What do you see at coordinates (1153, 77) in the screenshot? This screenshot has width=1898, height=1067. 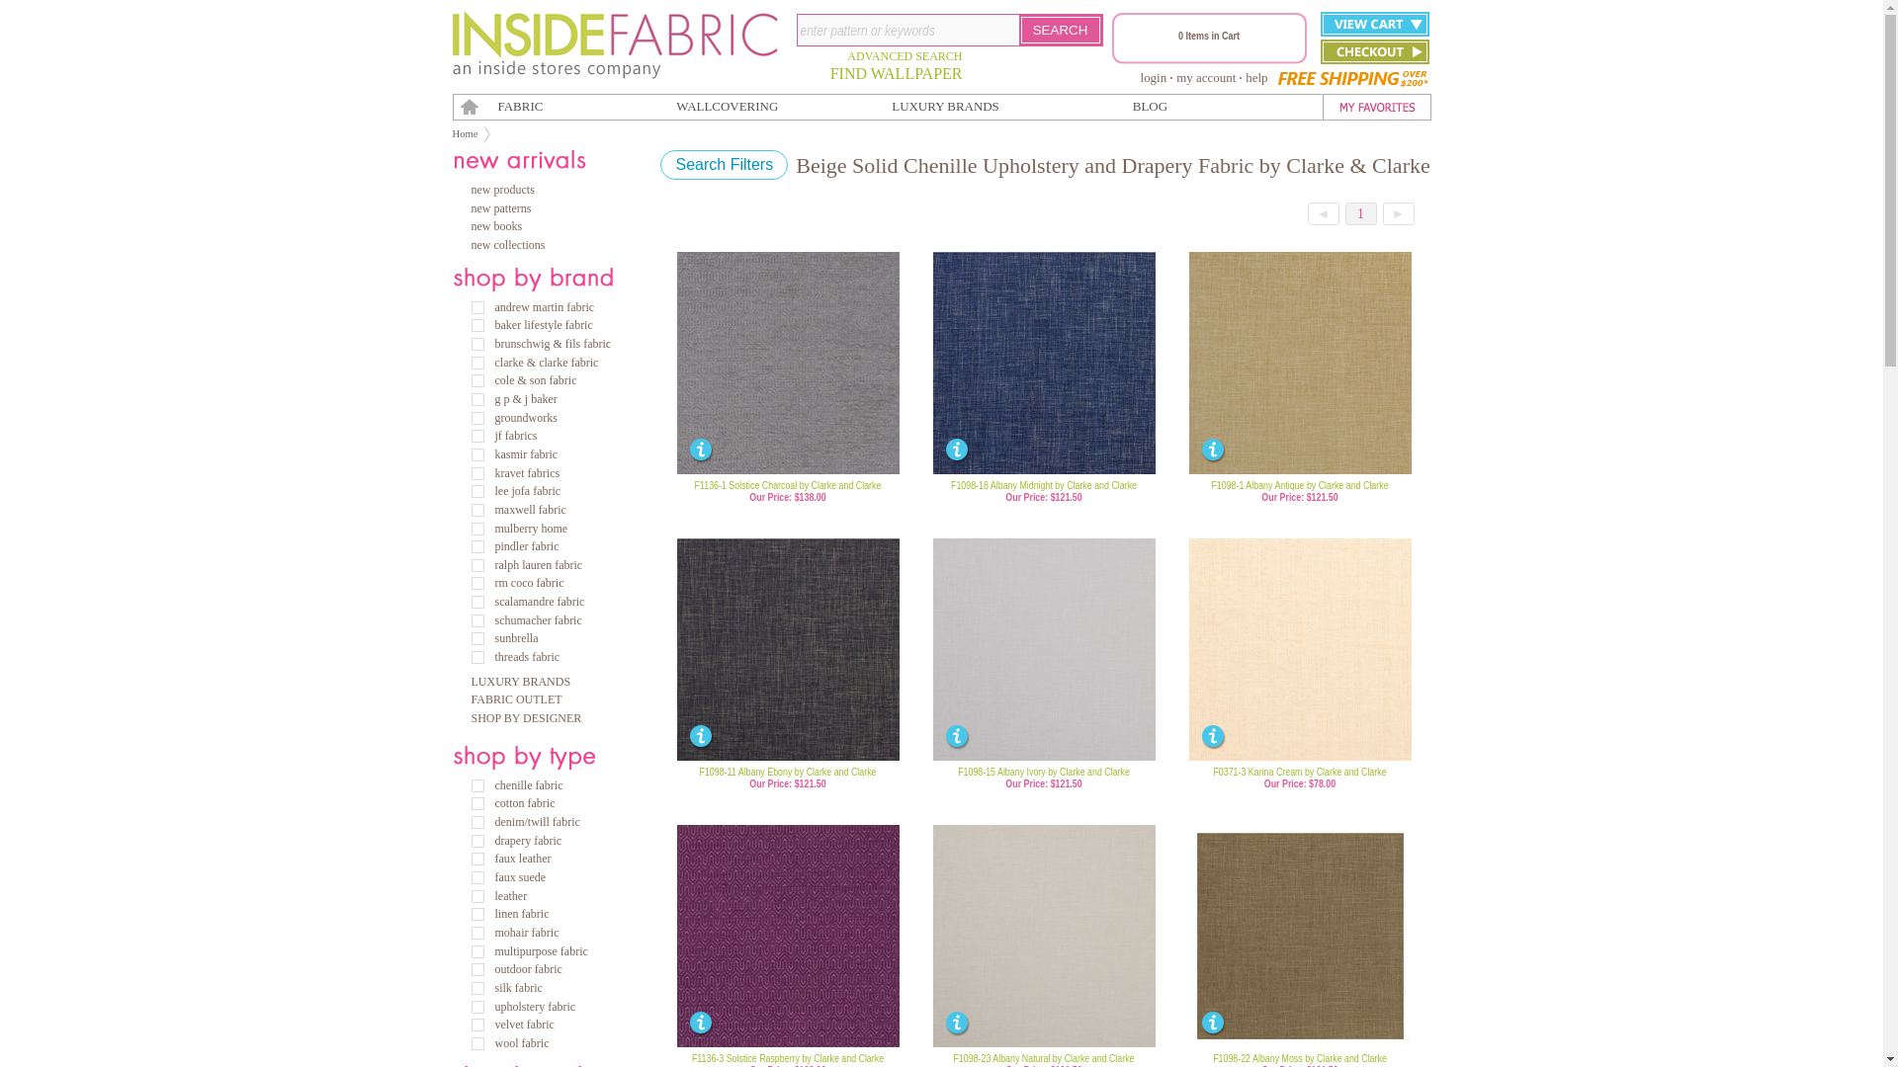 I see `login` at bounding box center [1153, 77].